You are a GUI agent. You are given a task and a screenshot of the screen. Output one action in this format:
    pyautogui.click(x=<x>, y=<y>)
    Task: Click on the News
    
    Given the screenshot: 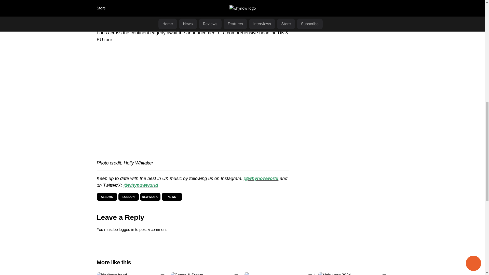 What is the action you would take?
    pyautogui.click(x=172, y=197)
    